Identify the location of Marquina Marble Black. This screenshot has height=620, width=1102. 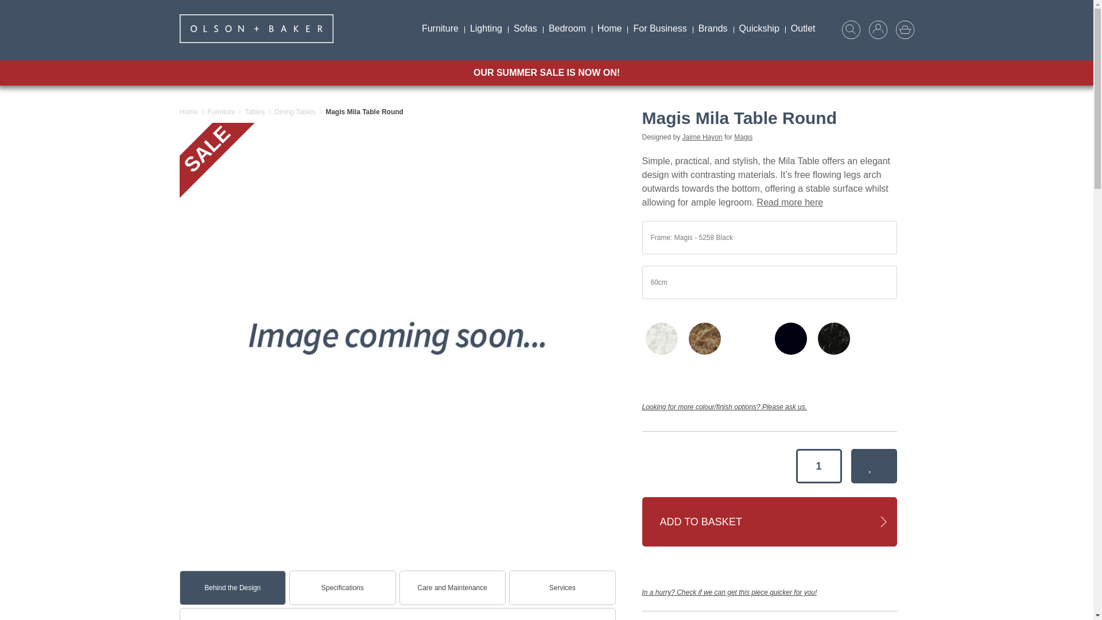
(834, 339).